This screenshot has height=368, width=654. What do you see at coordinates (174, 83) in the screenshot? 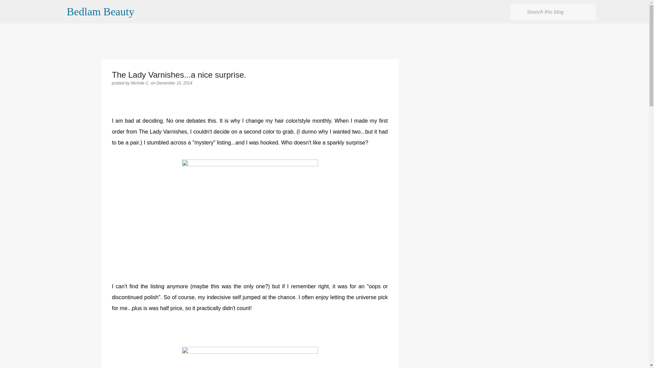
I see `December 10, 2014` at bounding box center [174, 83].